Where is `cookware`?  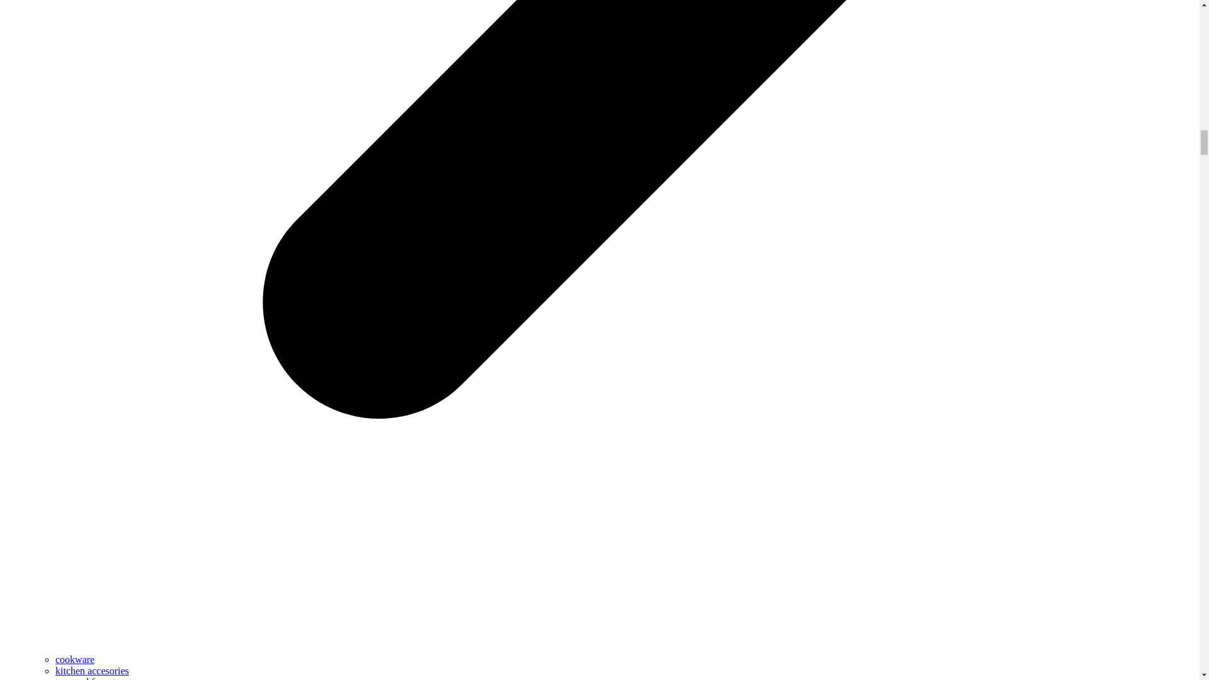 cookware is located at coordinates (74, 659).